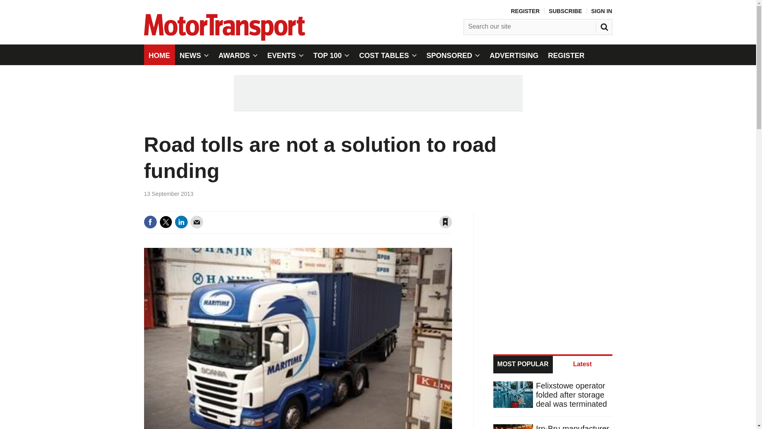  What do you see at coordinates (197, 222) in the screenshot?
I see `Email this article` at bounding box center [197, 222].